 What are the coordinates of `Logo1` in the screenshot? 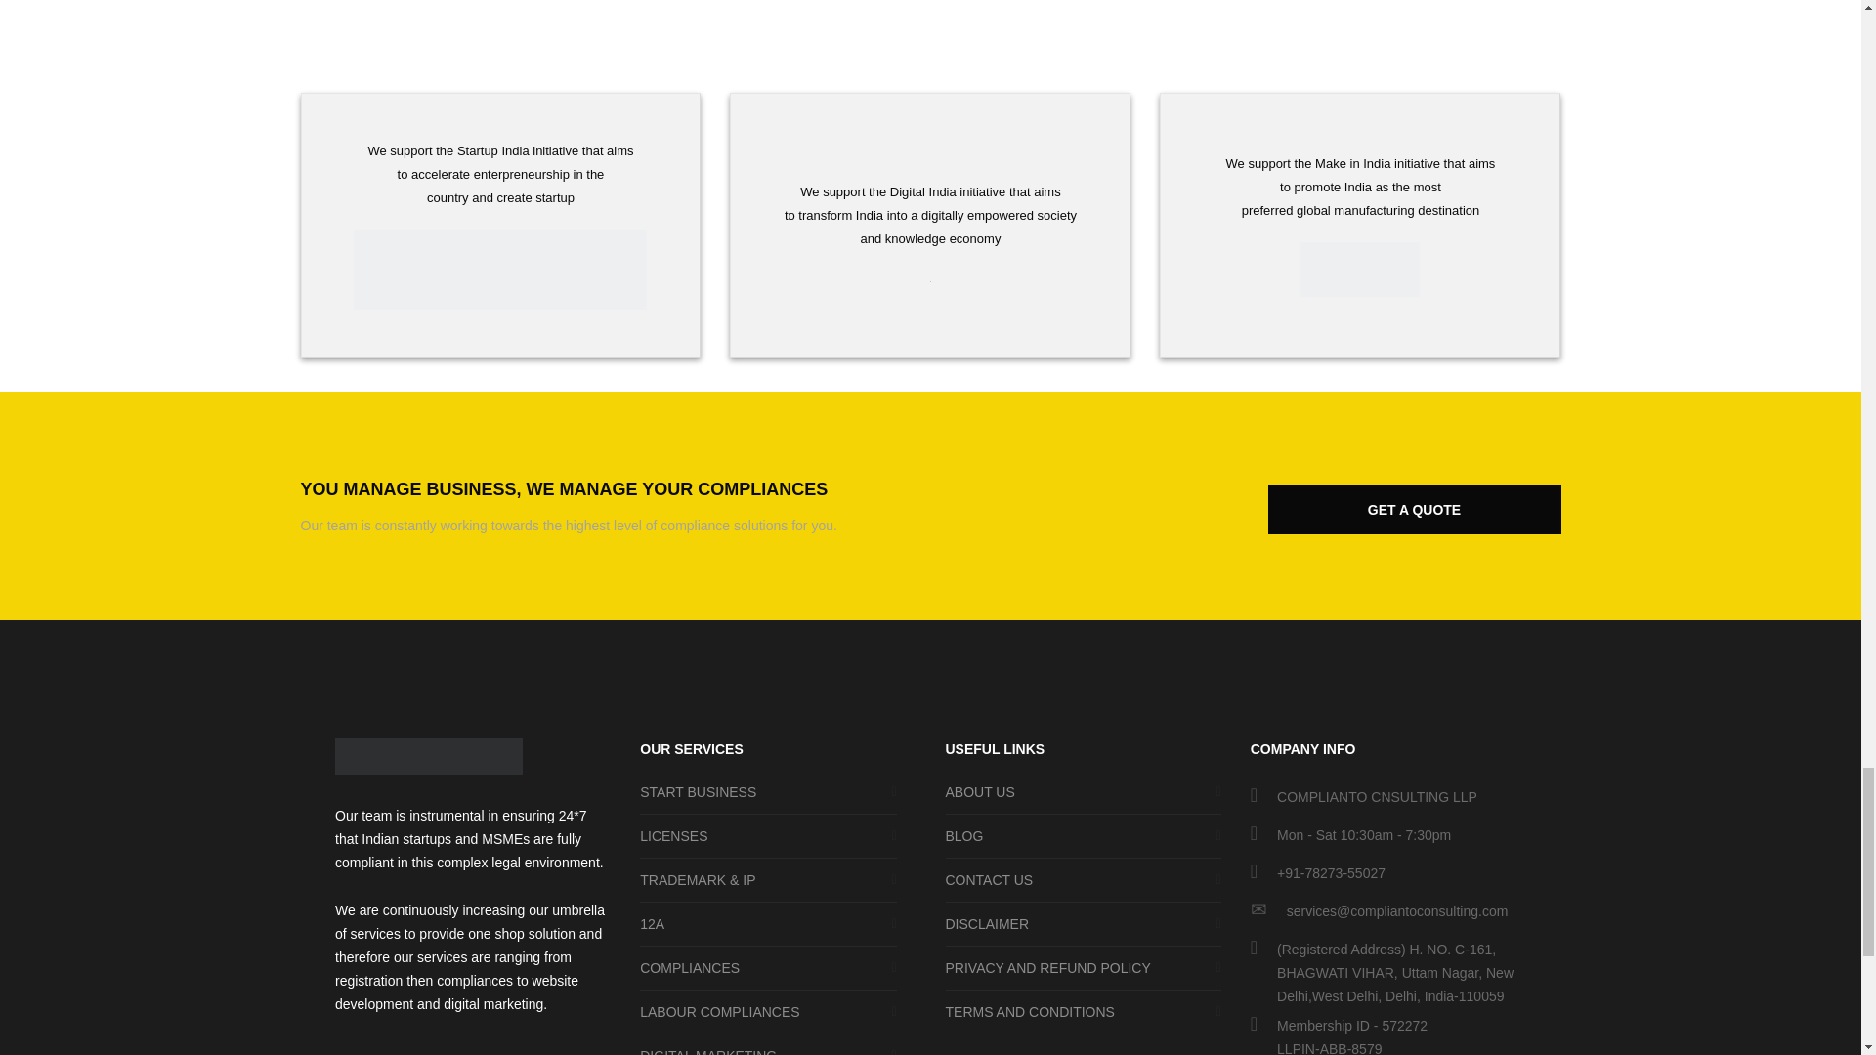 It's located at (500, 270).